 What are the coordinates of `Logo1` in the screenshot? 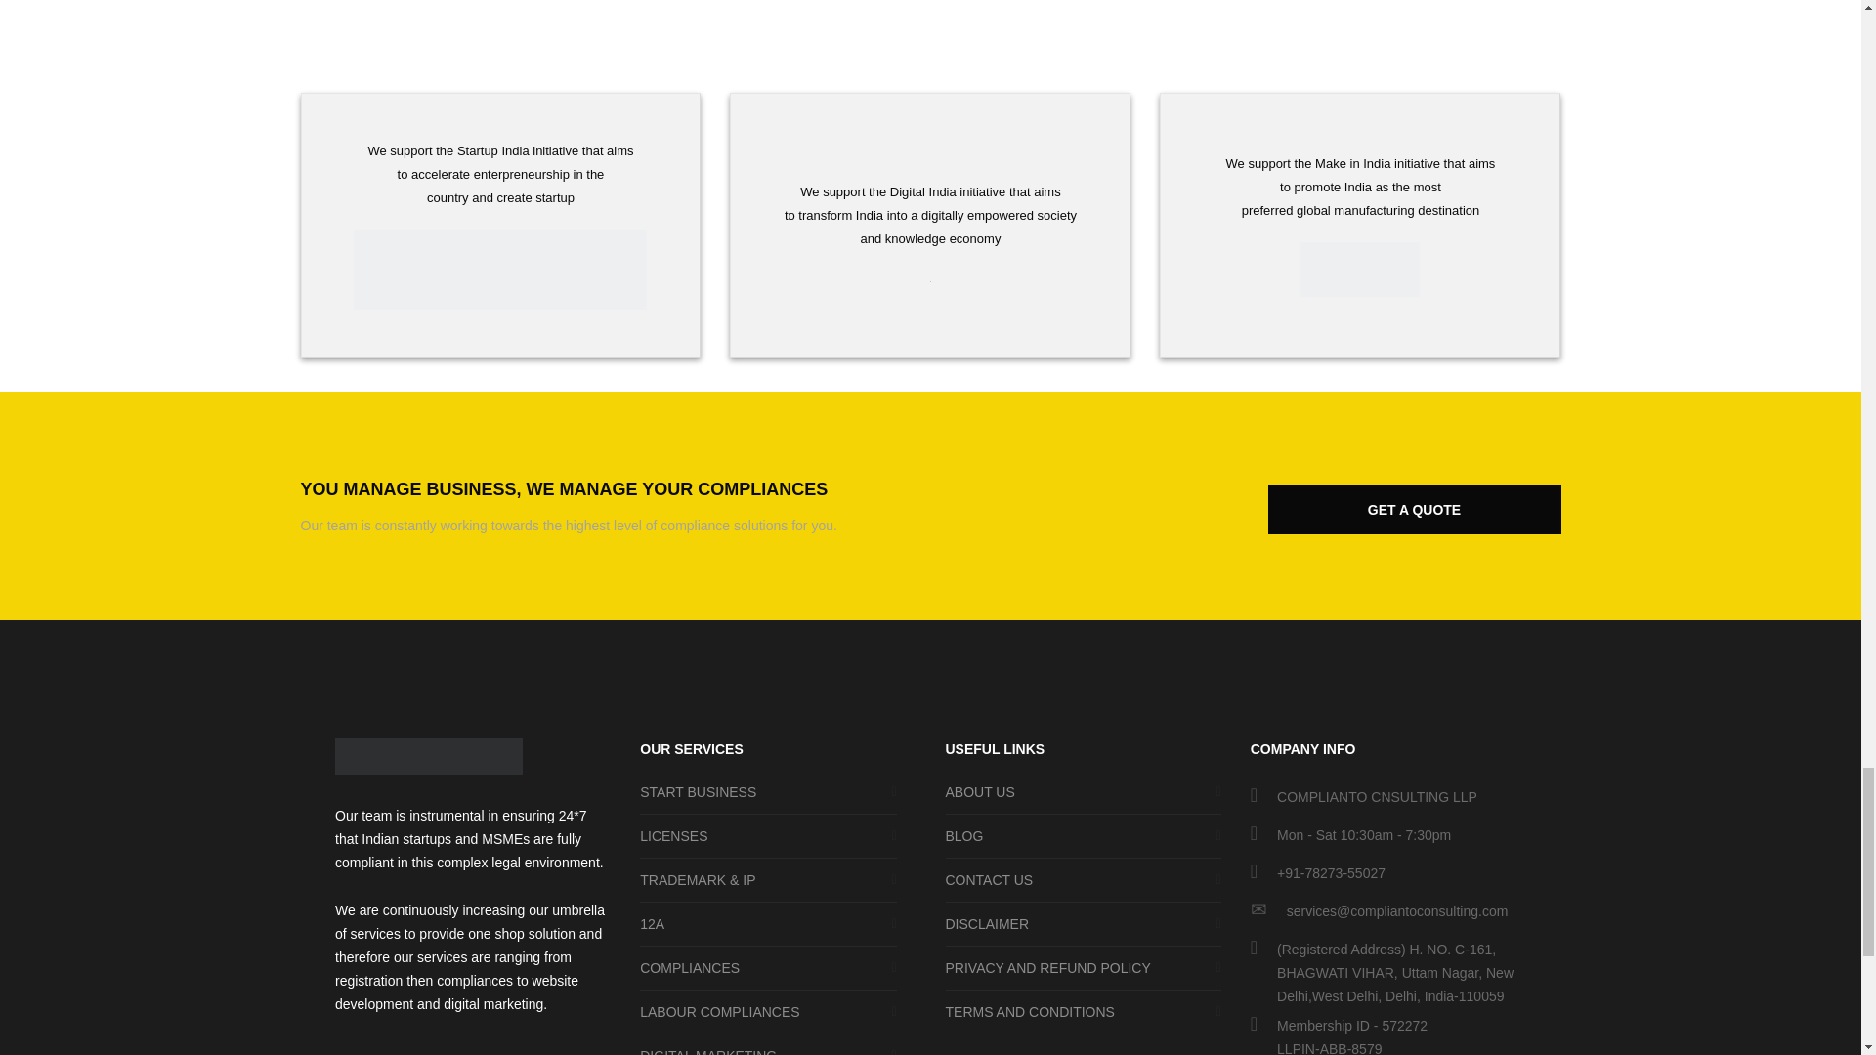 It's located at (500, 270).